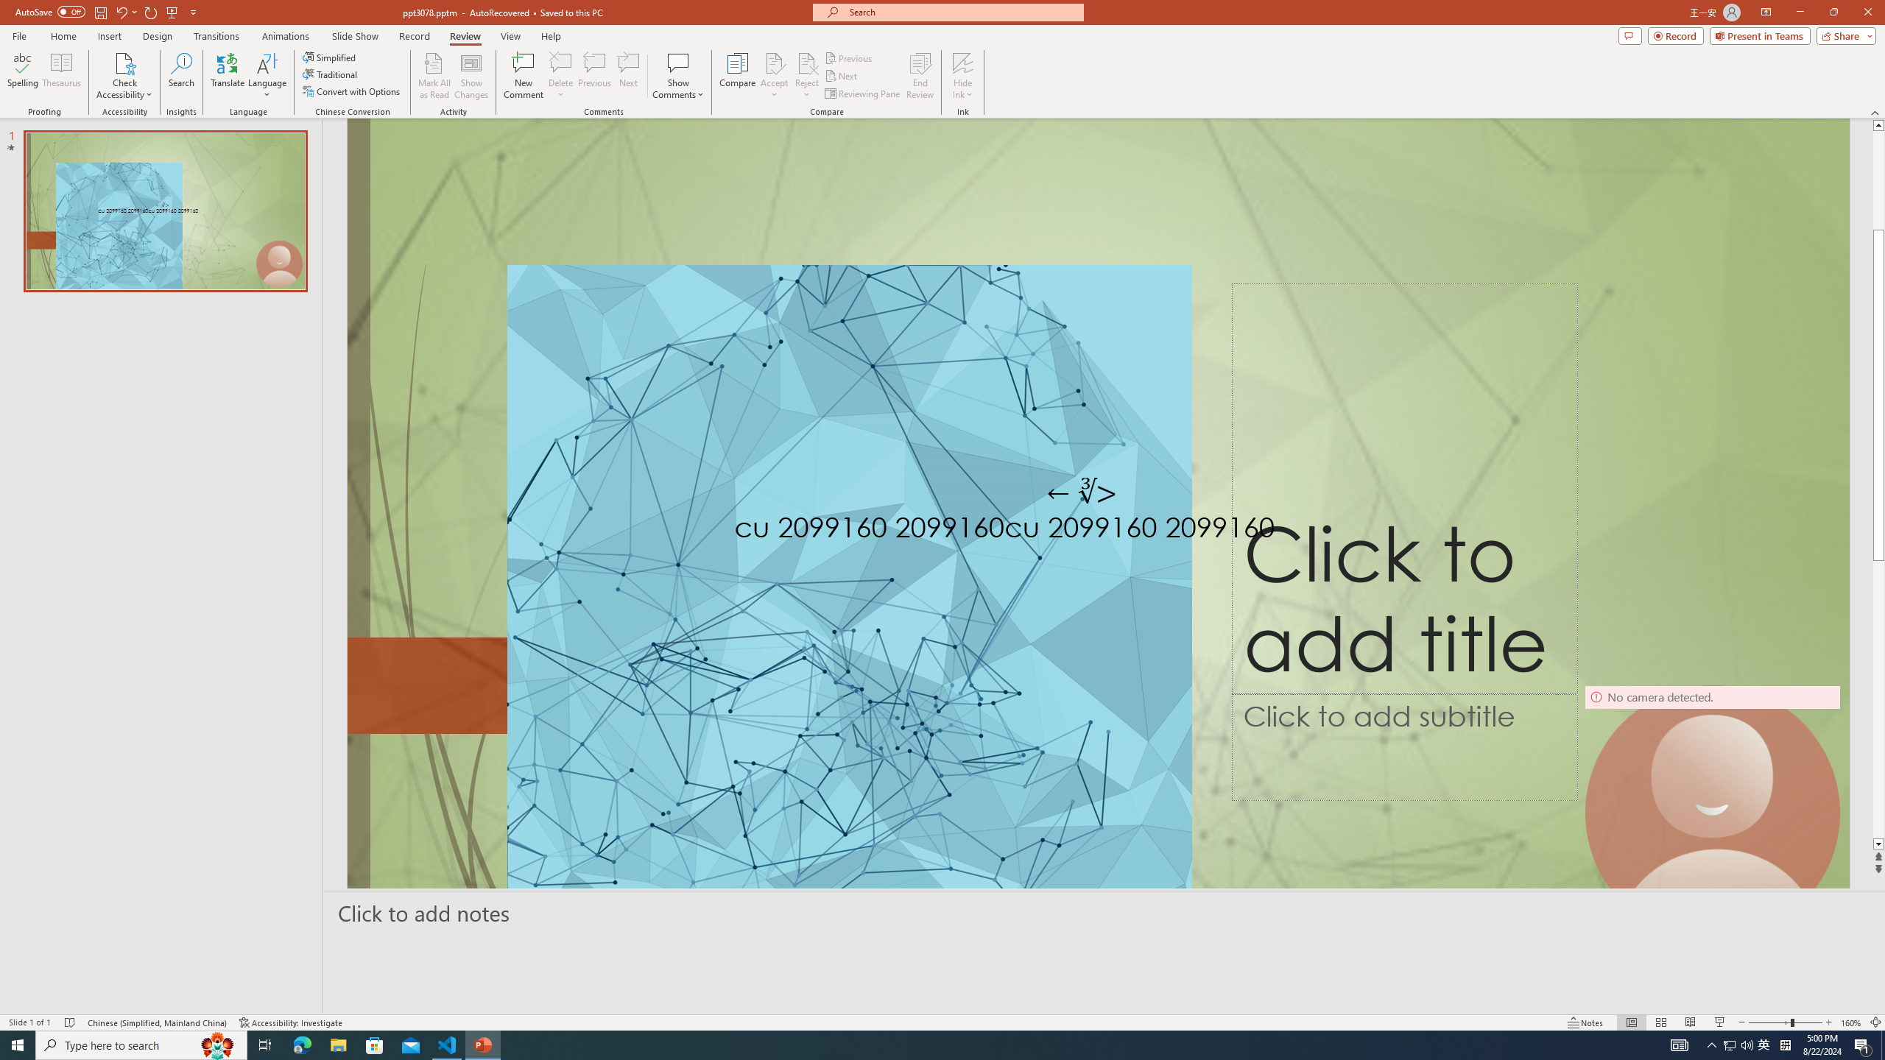  What do you see at coordinates (1405, 746) in the screenshot?
I see `Subtitle TextBox` at bounding box center [1405, 746].